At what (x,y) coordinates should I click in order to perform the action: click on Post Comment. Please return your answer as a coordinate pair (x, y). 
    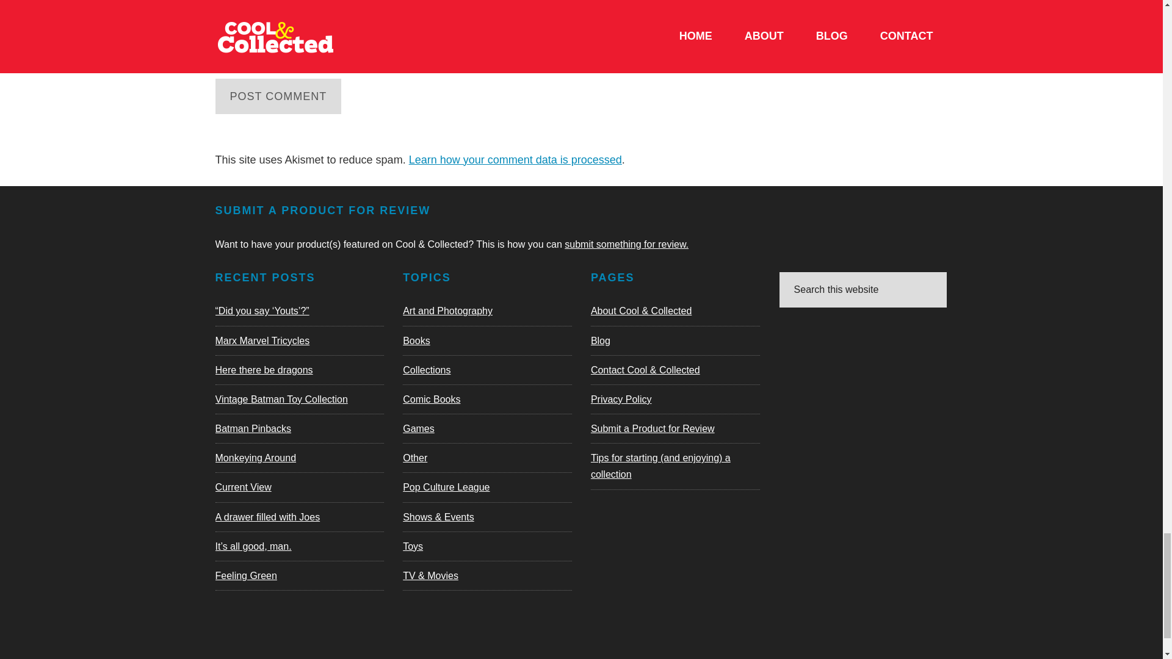
    Looking at the image, I should click on (277, 96).